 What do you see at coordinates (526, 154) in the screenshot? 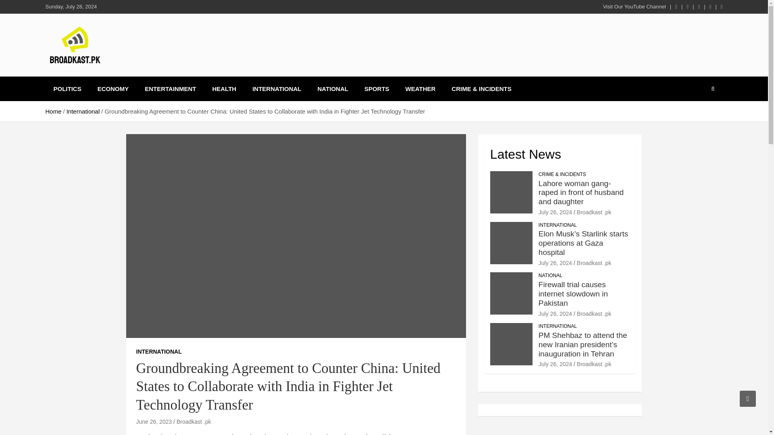
I see `Latest News` at bounding box center [526, 154].